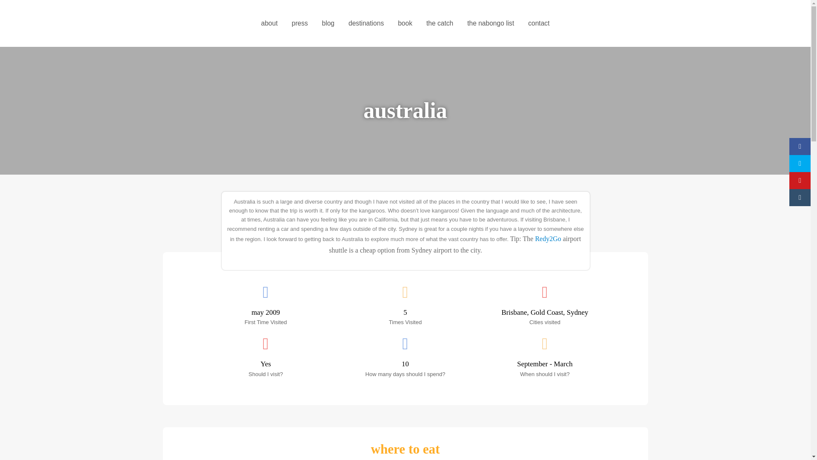  Describe the element at coordinates (366, 23) in the screenshot. I see `destinations` at that location.